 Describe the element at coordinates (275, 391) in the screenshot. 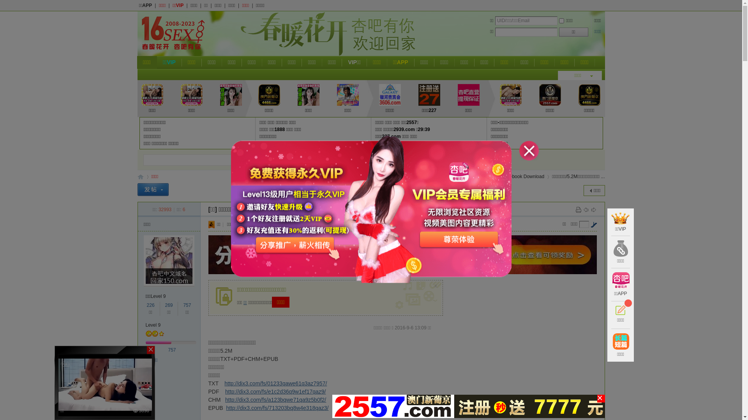

I see `http://dix3.com/fs/e1c2d36q9w1ef17qaz9/` at that location.